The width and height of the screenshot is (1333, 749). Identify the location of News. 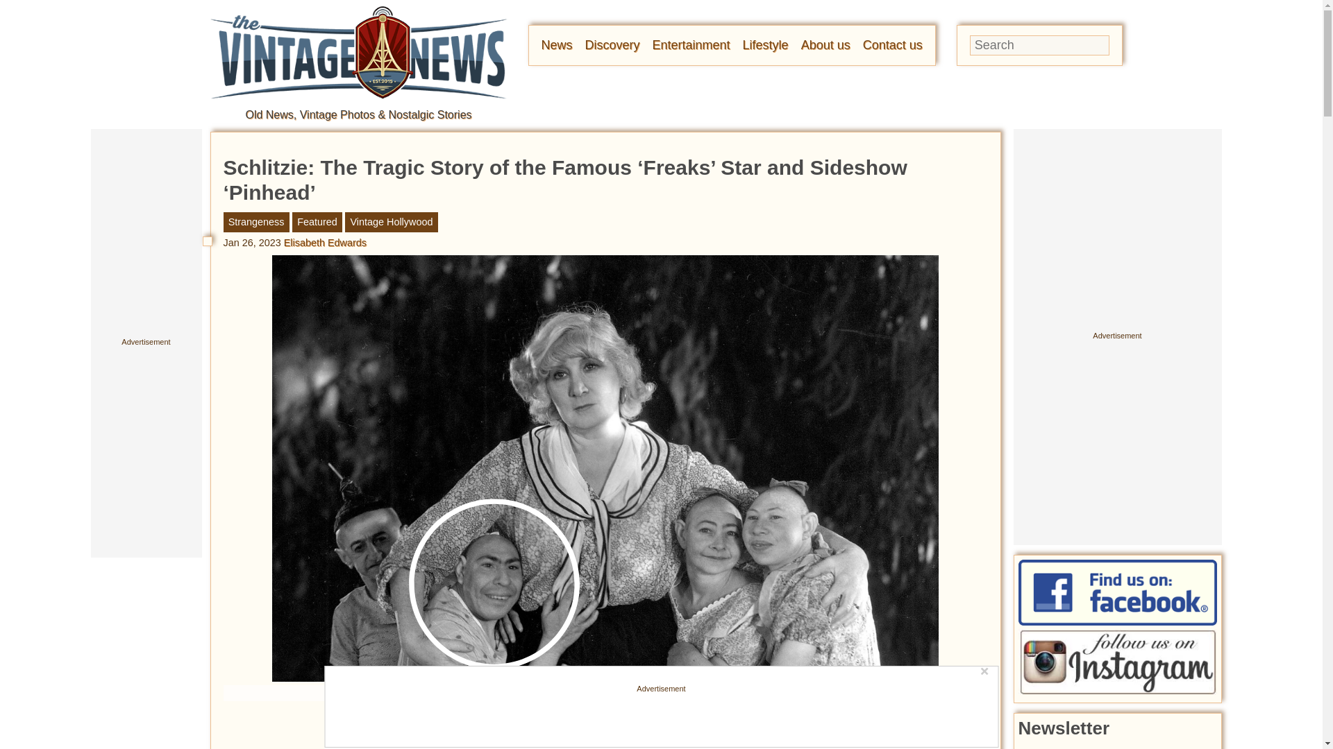
(557, 44).